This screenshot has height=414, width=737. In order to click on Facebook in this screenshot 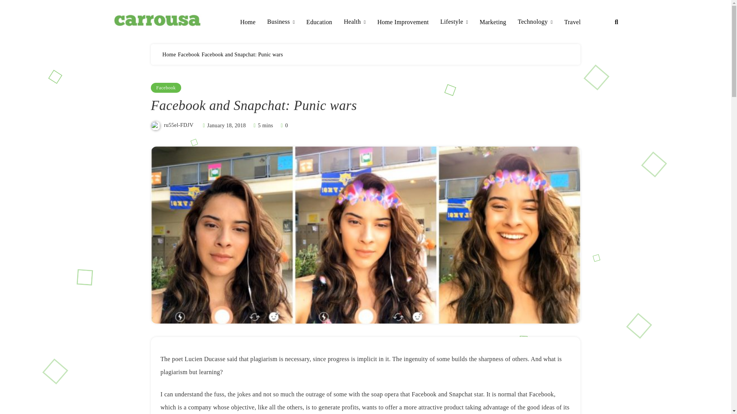, I will do `click(188, 54)`.